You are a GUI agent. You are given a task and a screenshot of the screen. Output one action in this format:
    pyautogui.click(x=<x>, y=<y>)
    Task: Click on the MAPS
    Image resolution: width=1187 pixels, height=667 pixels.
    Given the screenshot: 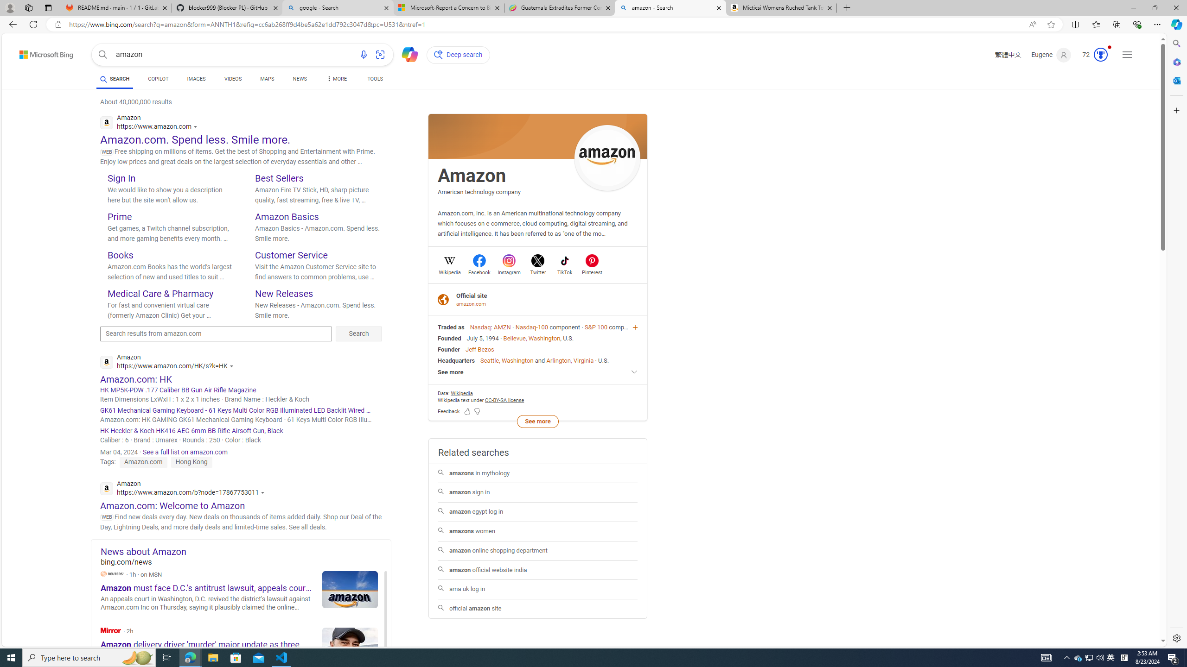 What is the action you would take?
    pyautogui.click(x=267, y=79)
    